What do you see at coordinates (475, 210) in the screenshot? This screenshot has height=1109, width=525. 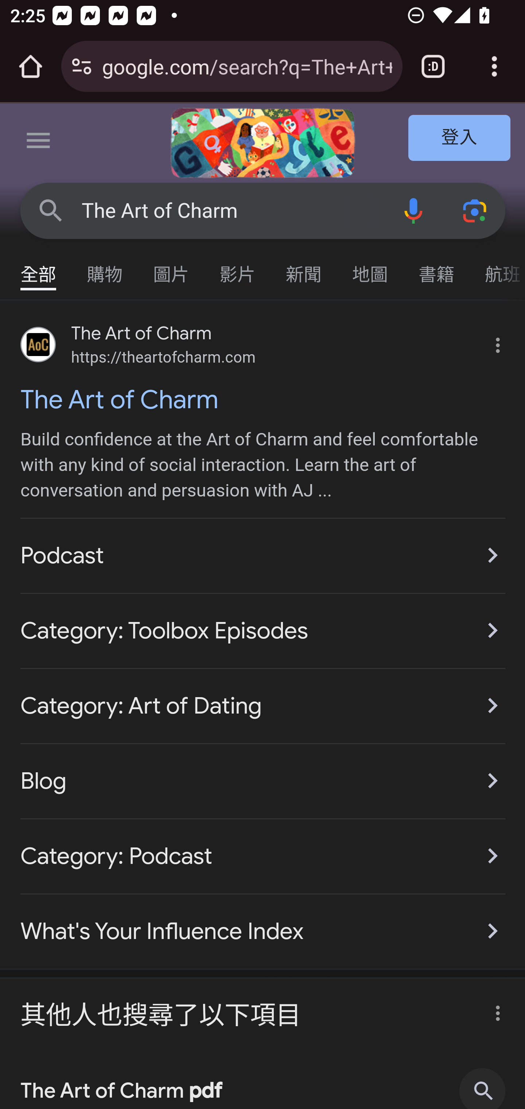 I see `使用相機或相片搜尋` at bounding box center [475, 210].